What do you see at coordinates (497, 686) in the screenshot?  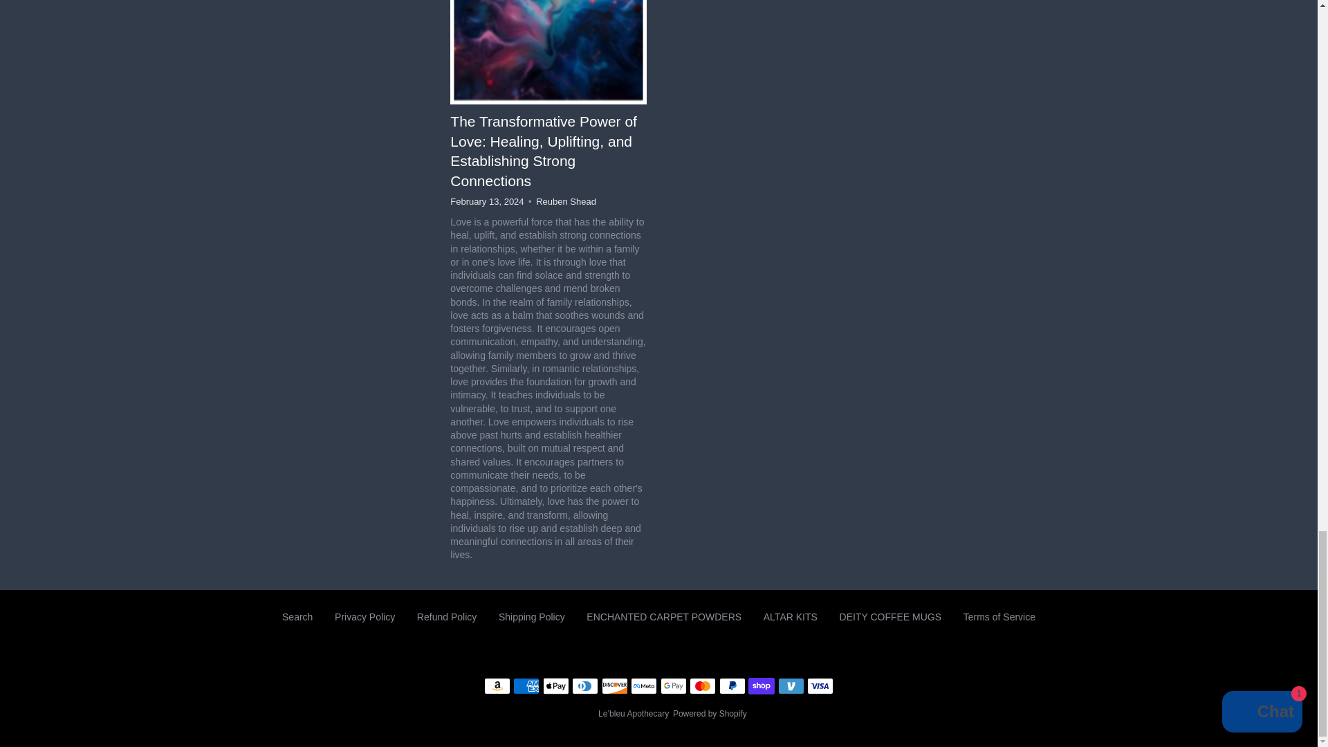 I see `Amazon` at bounding box center [497, 686].